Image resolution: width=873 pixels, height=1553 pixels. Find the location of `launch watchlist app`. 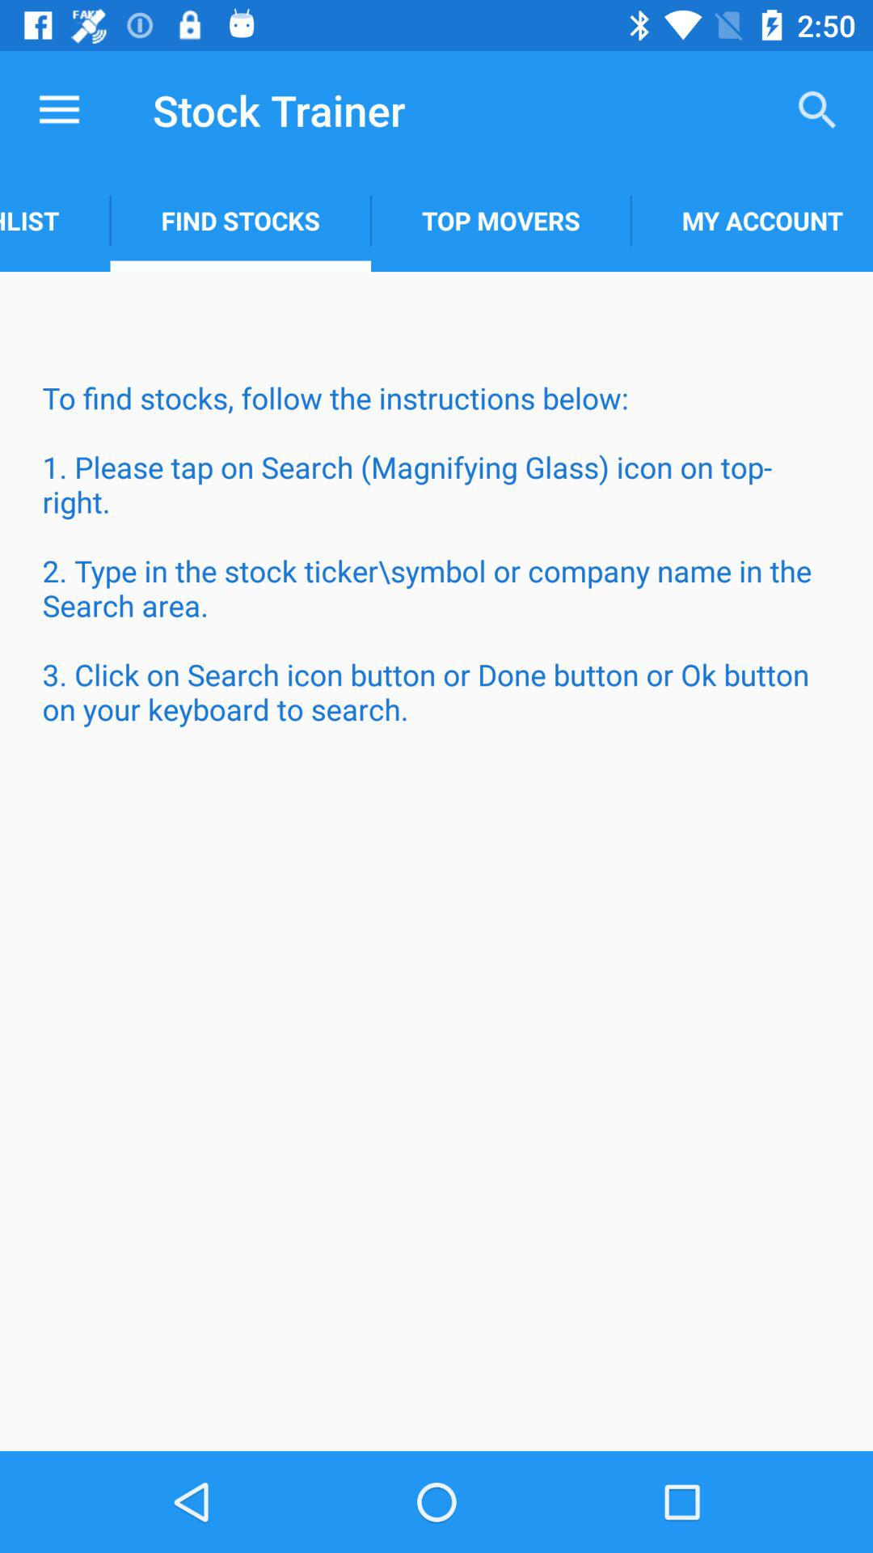

launch watchlist app is located at coordinates (55, 220).